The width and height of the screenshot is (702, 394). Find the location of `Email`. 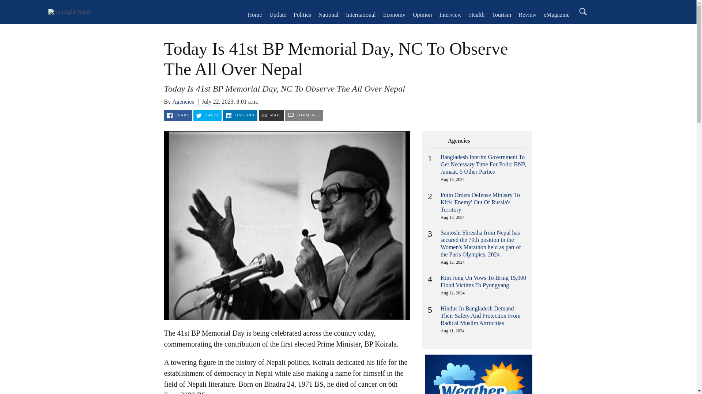

Email is located at coordinates (271, 115).